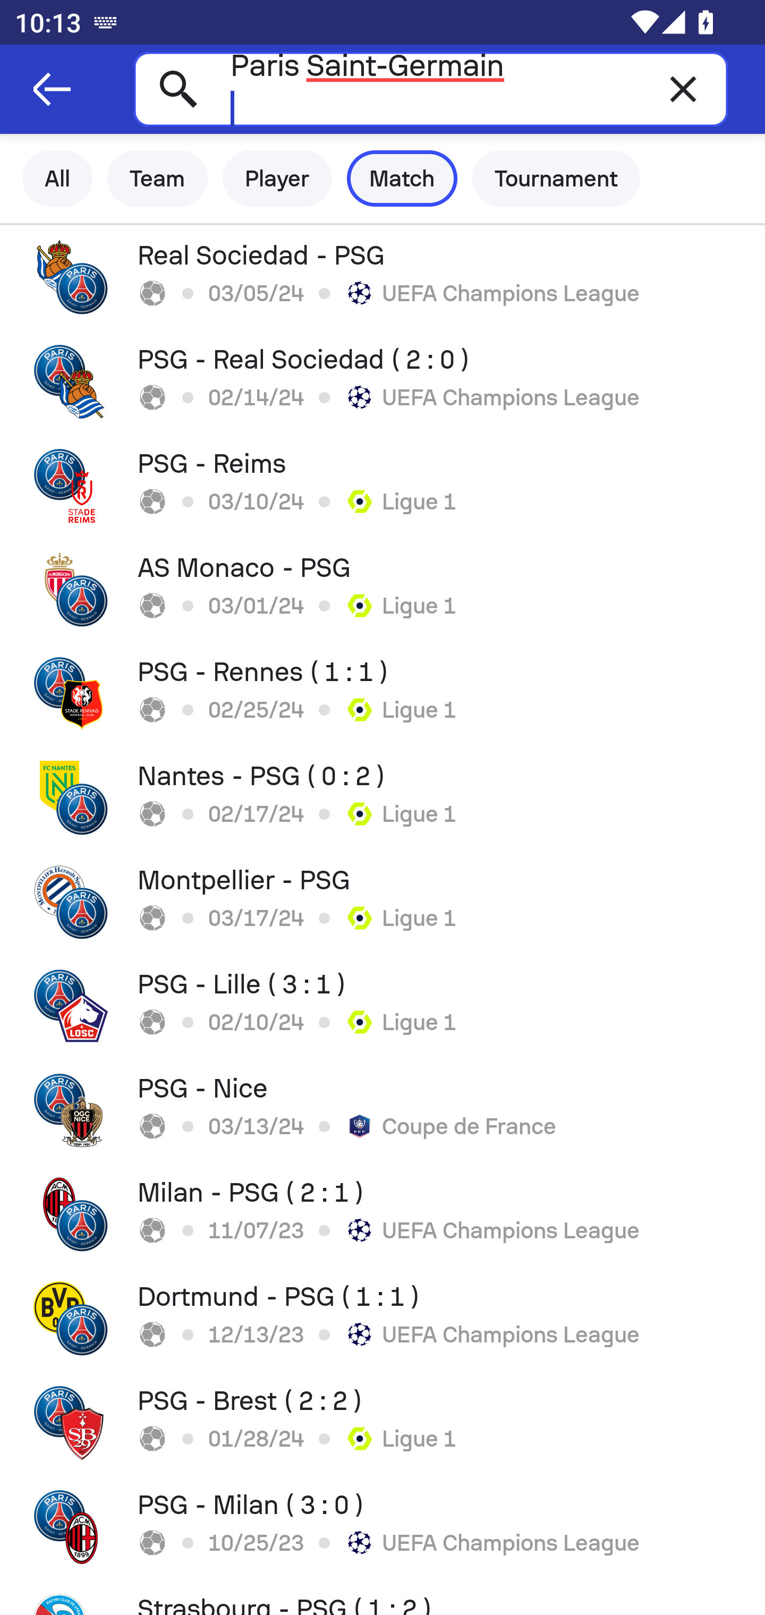 The image size is (765, 1615). I want to click on Tournament, so click(556, 178).